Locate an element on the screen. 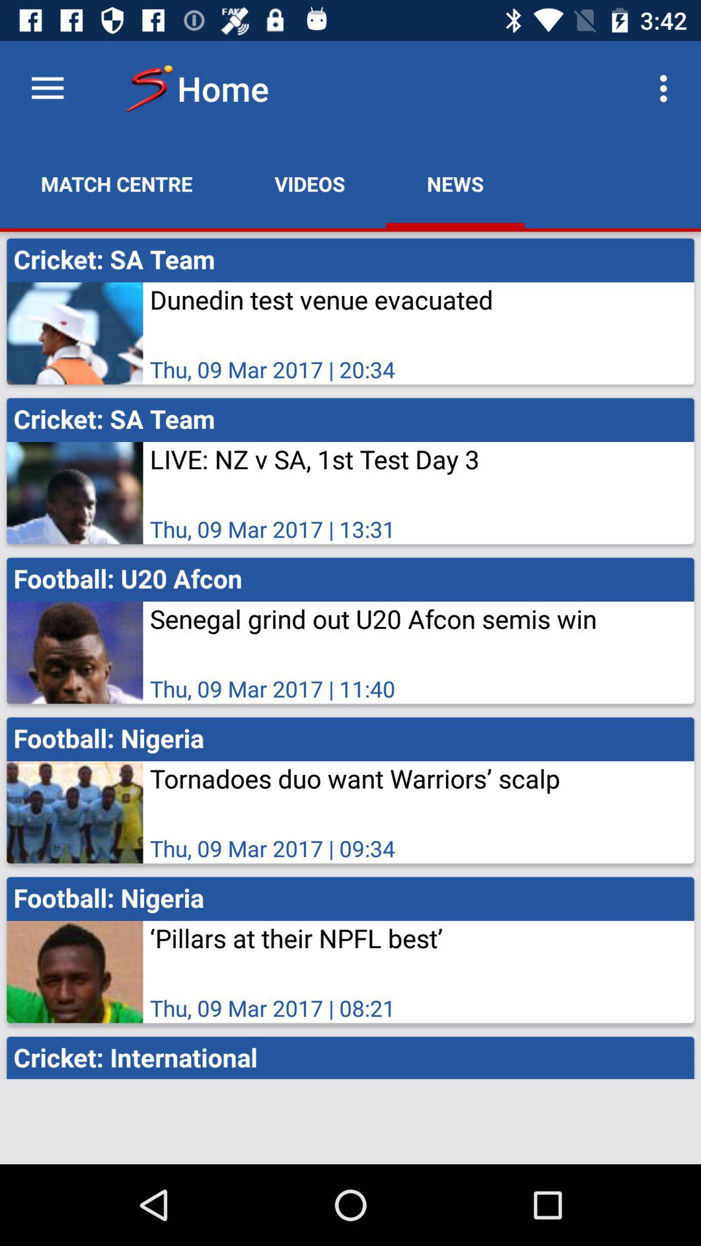 This screenshot has height=1246, width=701. turn off item to the right of the news icon is located at coordinates (667, 88).